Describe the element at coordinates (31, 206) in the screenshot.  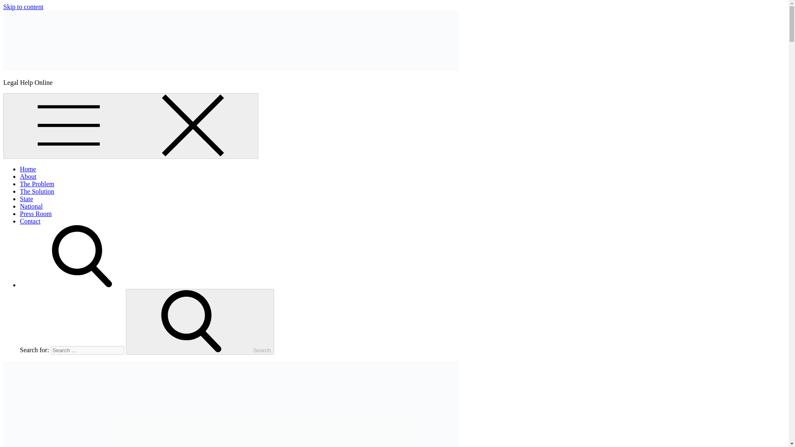
I see `National` at that location.